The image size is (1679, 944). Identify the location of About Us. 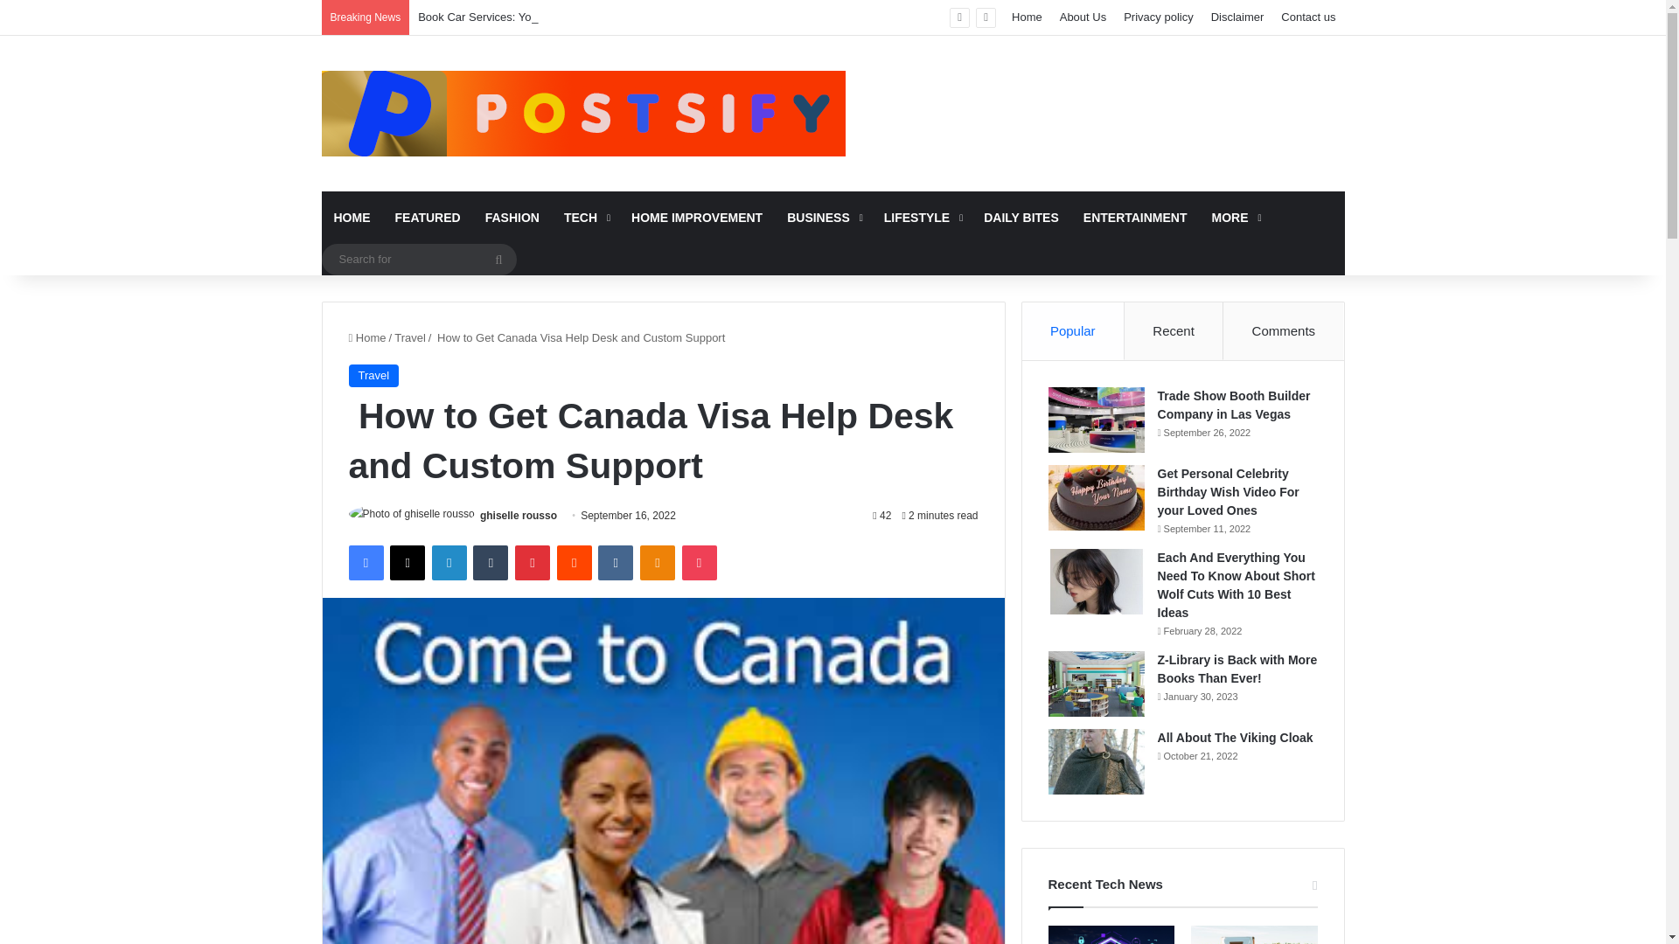
(1083, 17).